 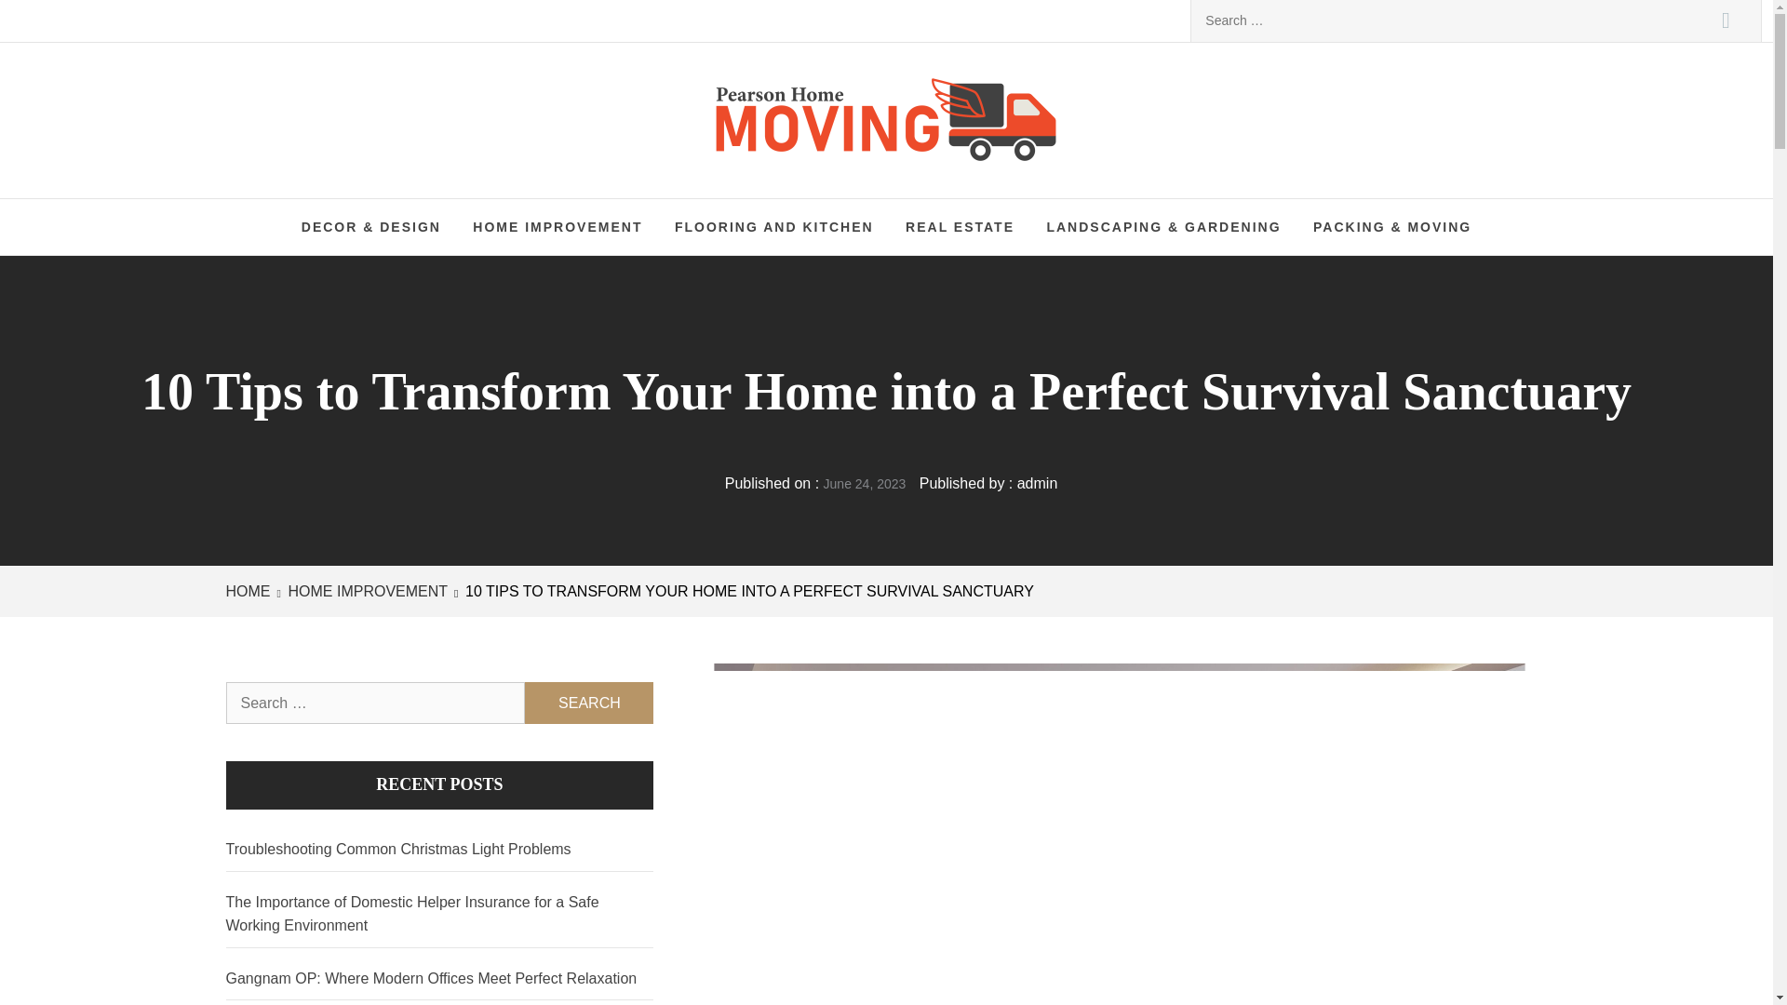 I want to click on Pearson Home Moving, so click(x=981, y=112).